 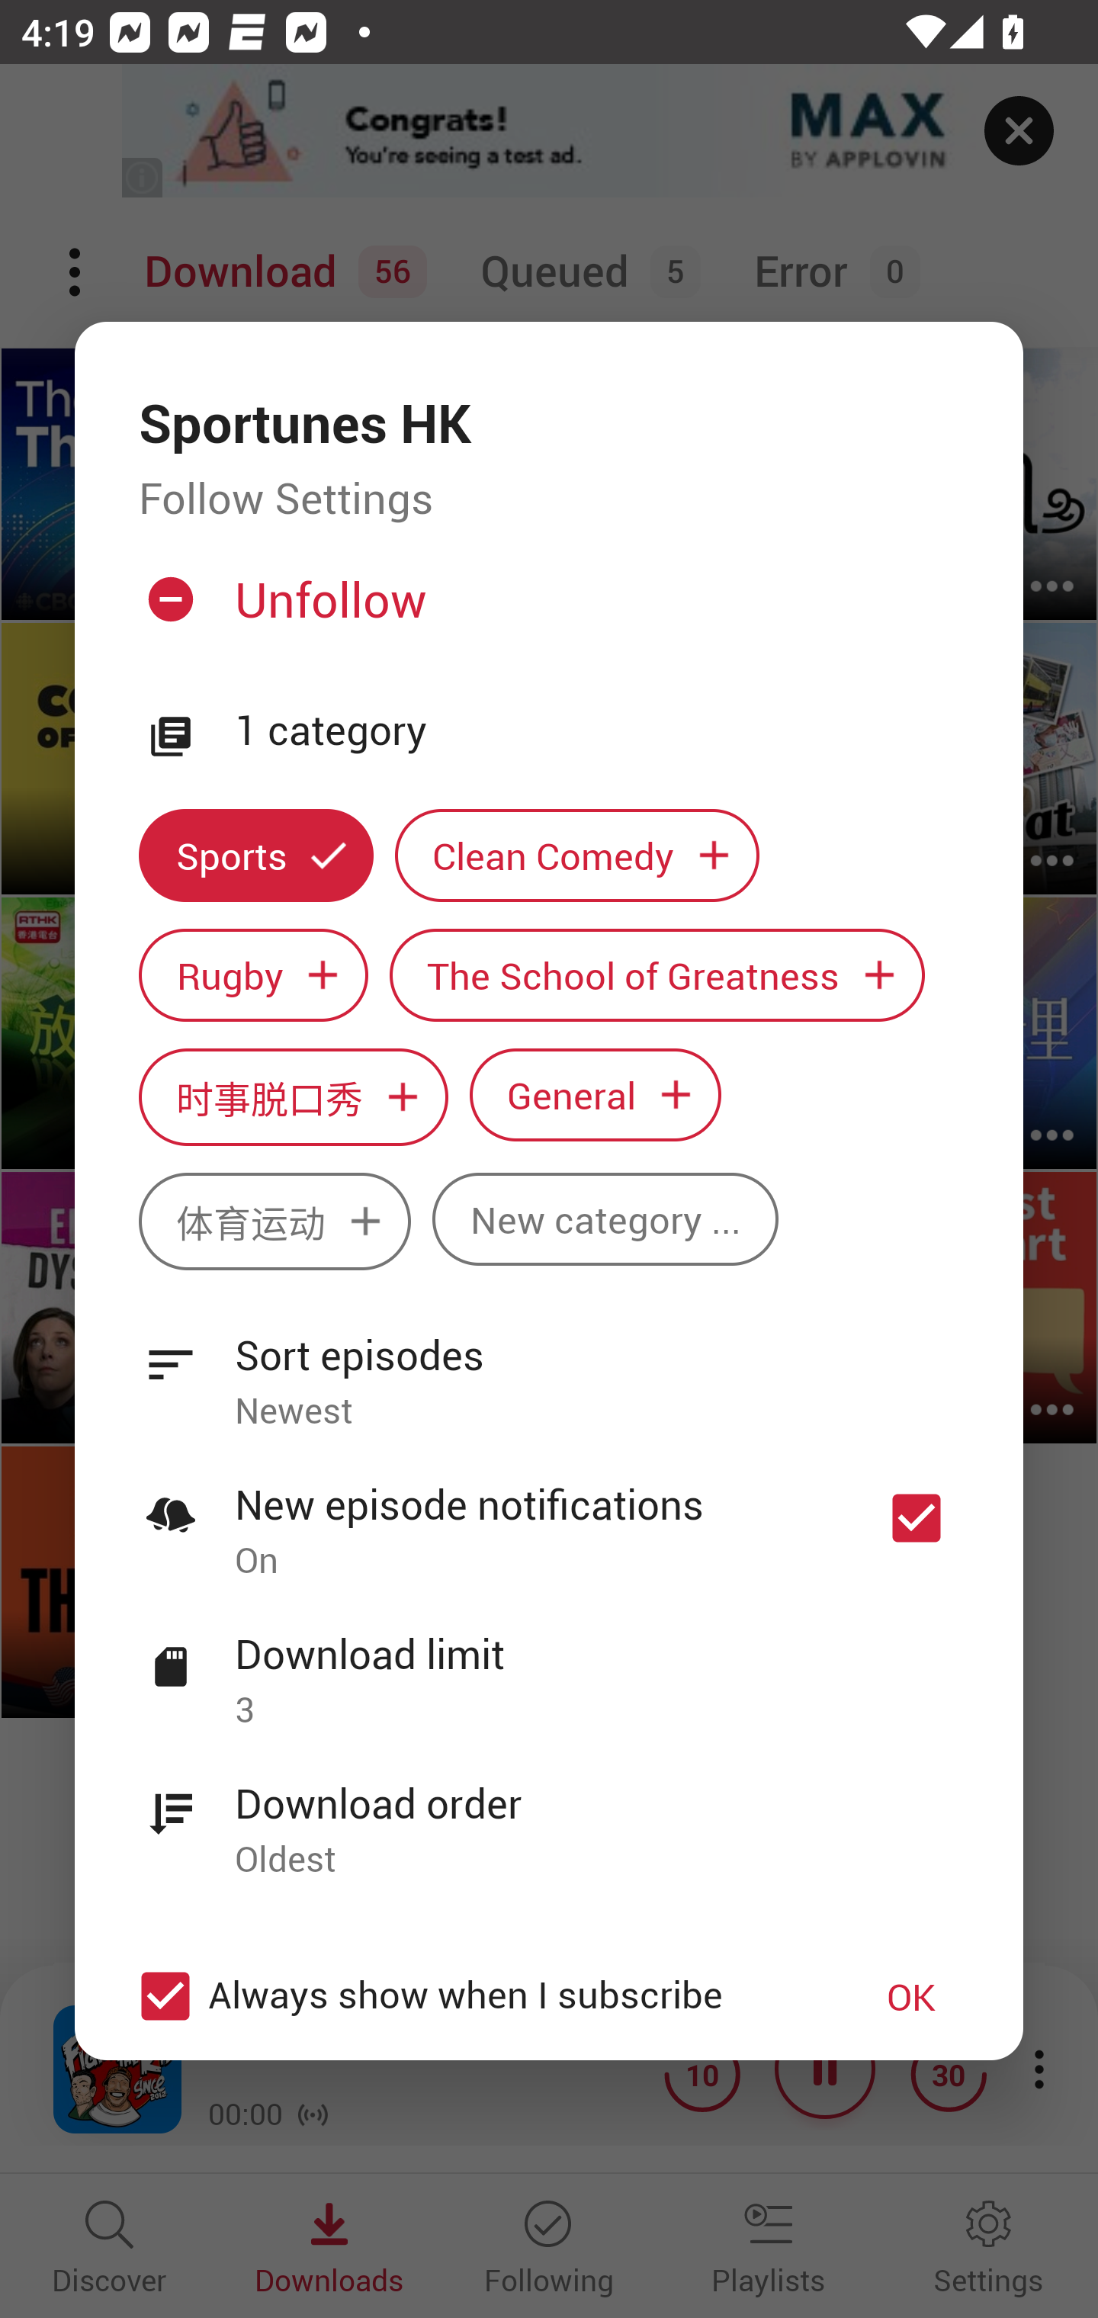 I want to click on Clean Comedy, so click(x=577, y=855).